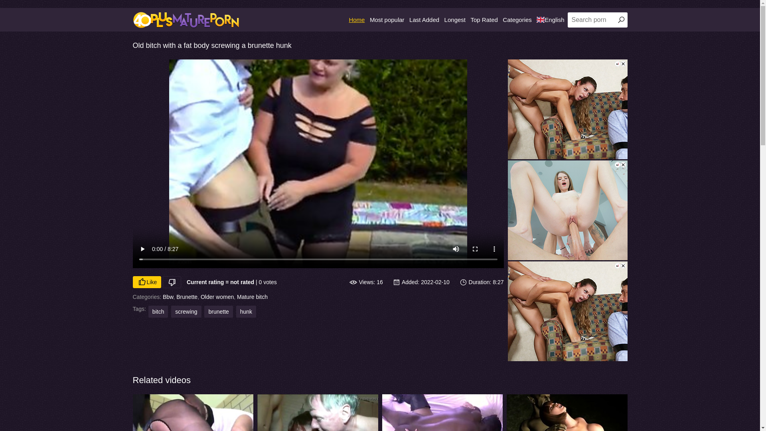 The height and width of the screenshot is (431, 766). What do you see at coordinates (168, 297) in the screenshot?
I see `Bbw` at bounding box center [168, 297].